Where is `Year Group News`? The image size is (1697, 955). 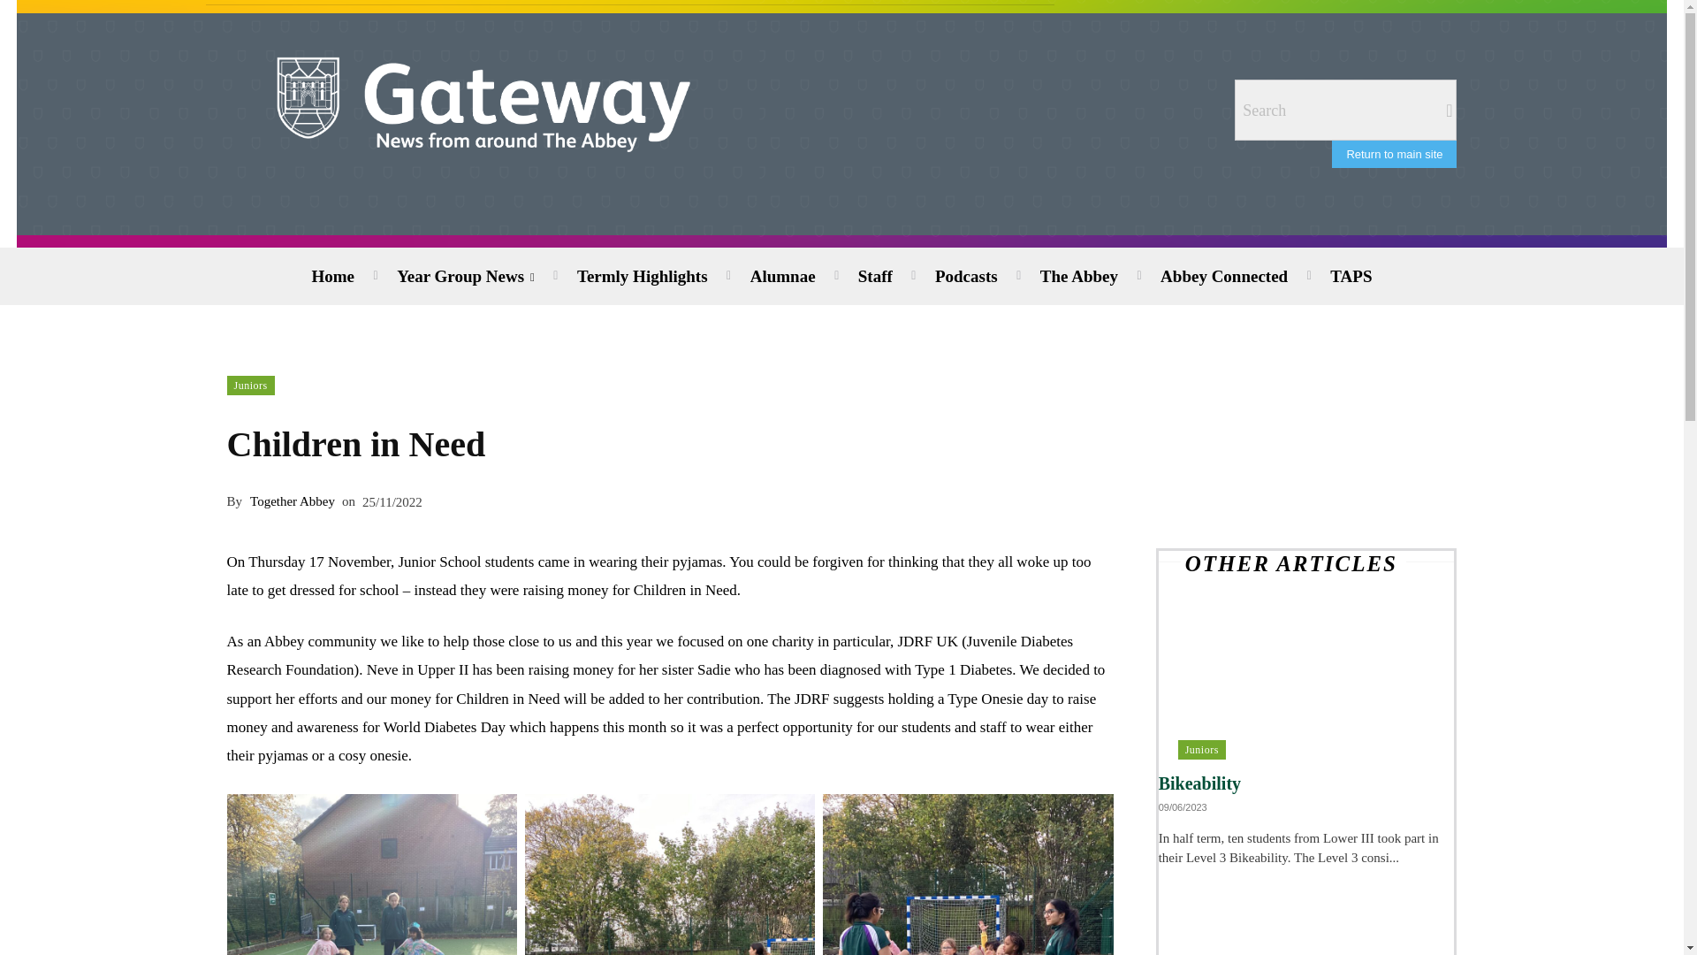
Year Group News is located at coordinates (465, 276).